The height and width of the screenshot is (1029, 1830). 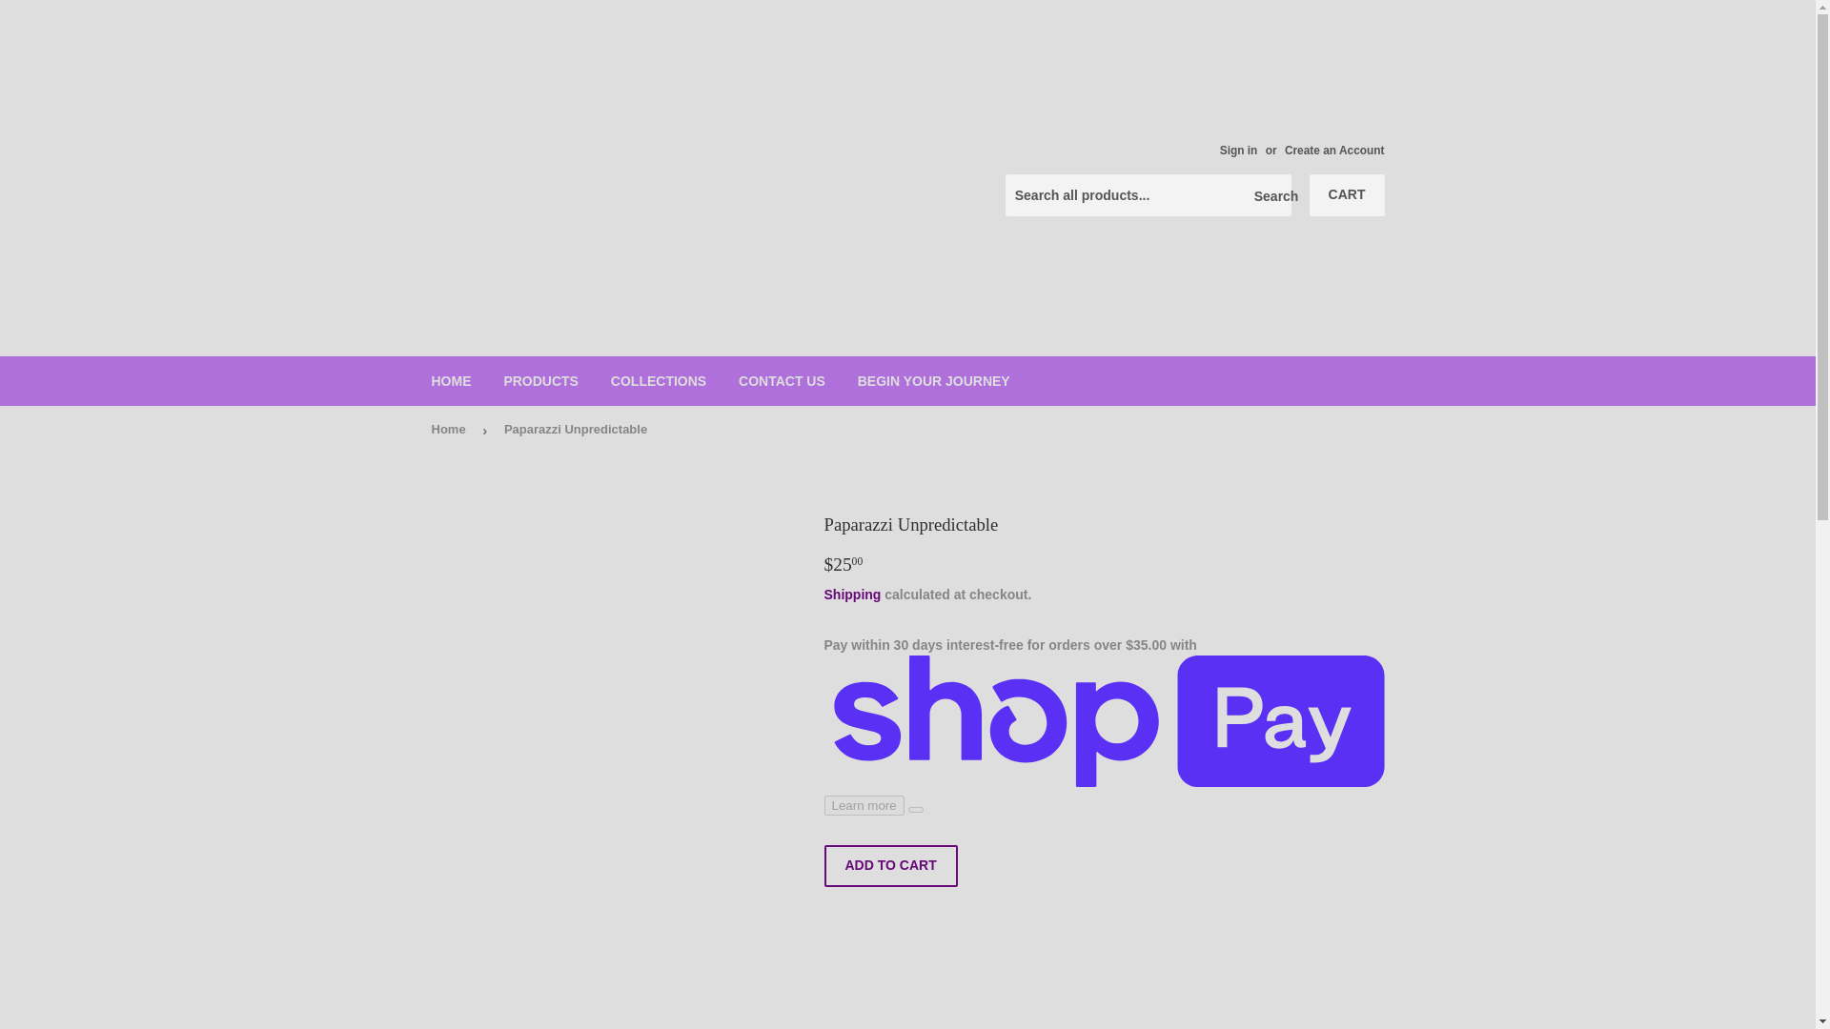 I want to click on BEGIN YOUR JOURNEY, so click(x=934, y=380).